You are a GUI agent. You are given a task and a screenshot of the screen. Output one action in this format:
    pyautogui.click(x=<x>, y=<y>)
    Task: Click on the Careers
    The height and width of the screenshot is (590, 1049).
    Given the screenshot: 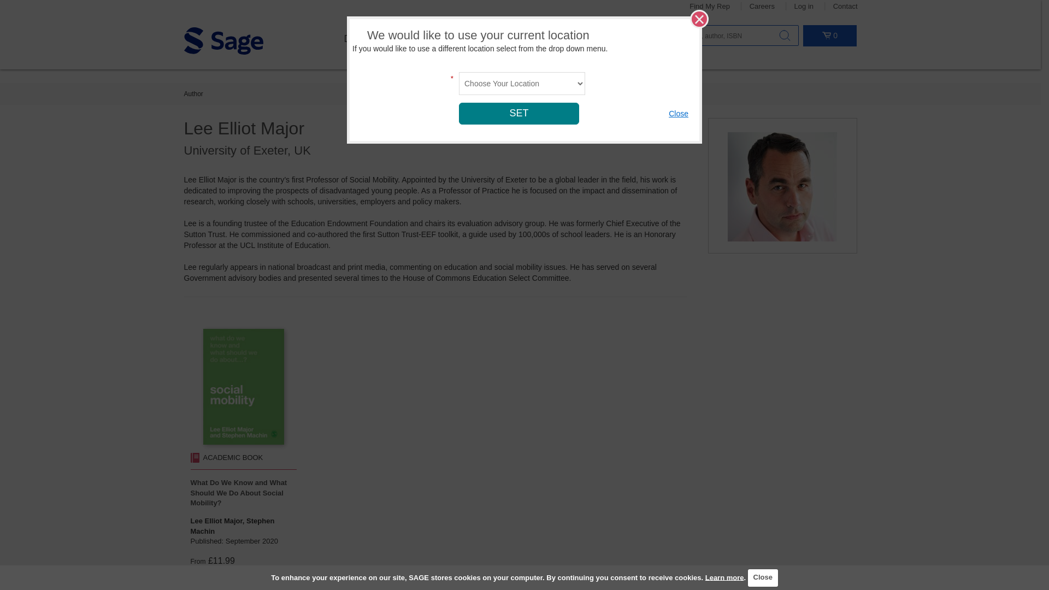 What is the action you would take?
    pyautogui.click(x=762, y=7)
    